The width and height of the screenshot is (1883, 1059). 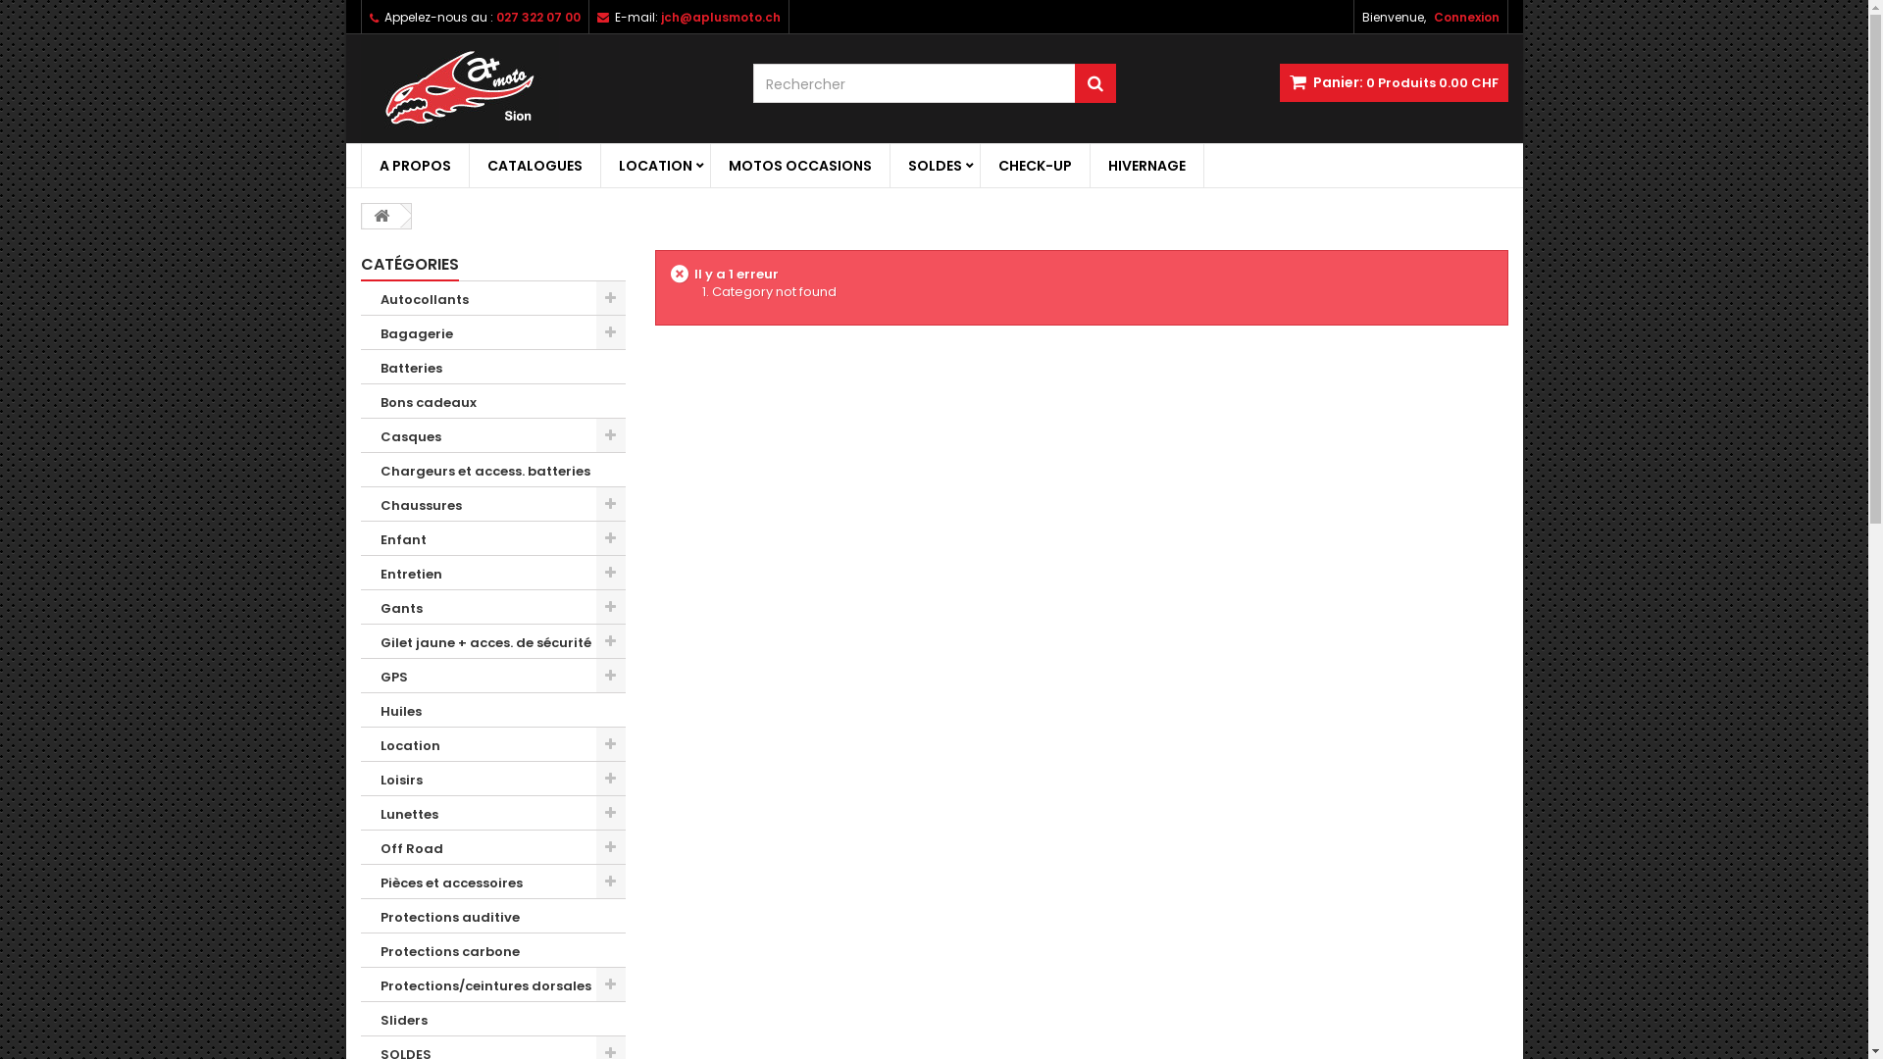 What do you see at coordinates (493, 367) in the screenshot?
I see `Batteries` at bounding box center [493, 367].